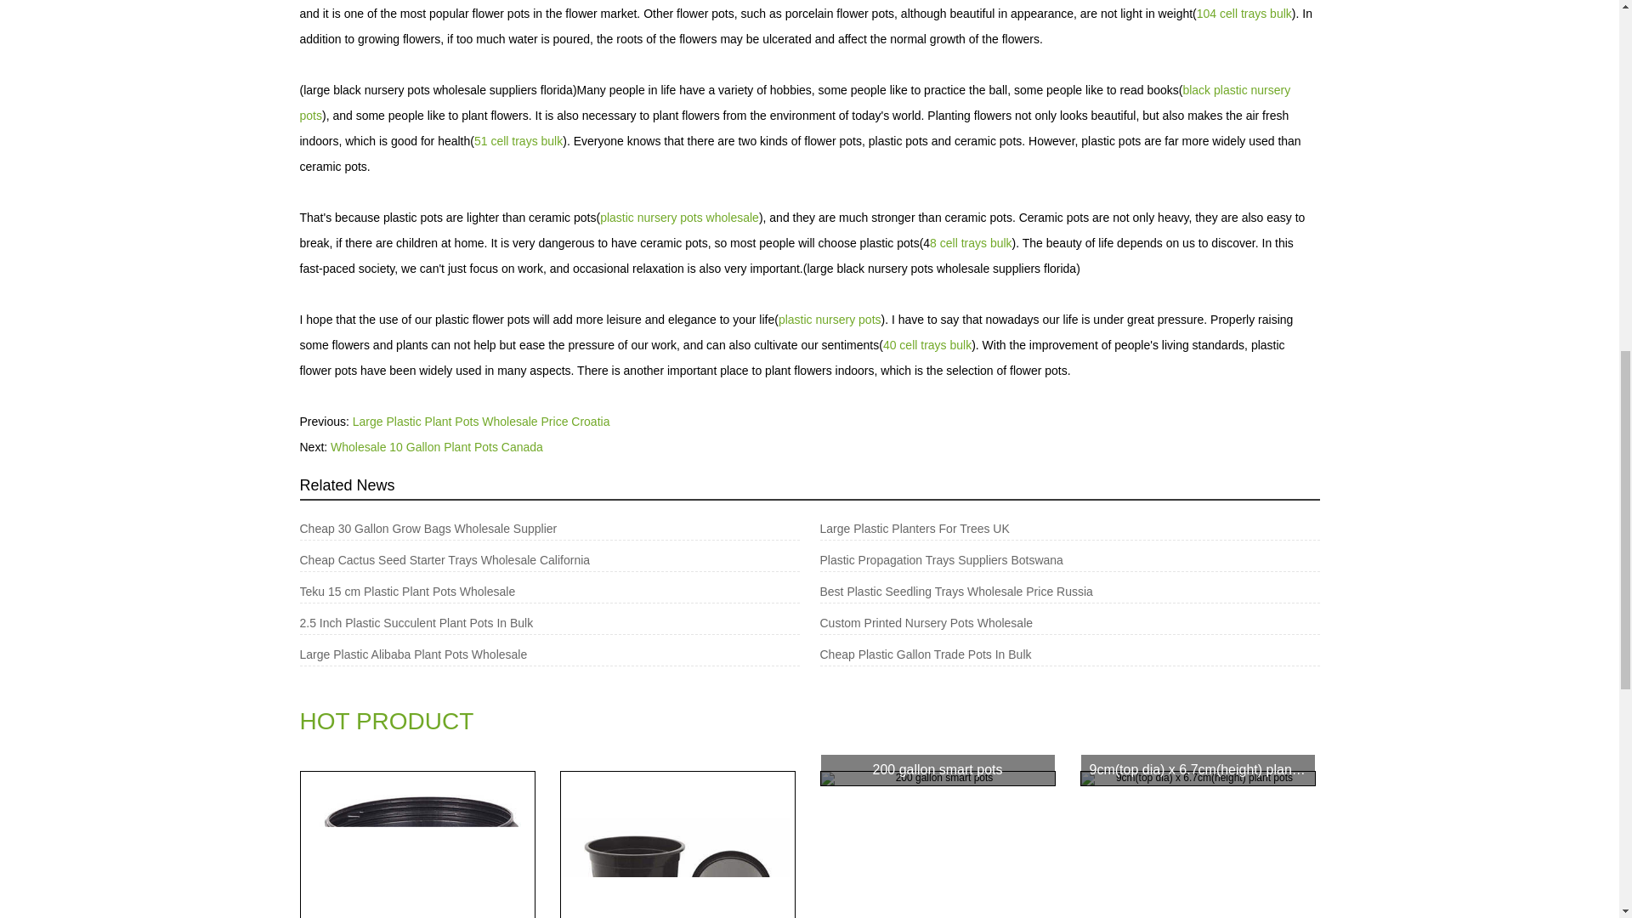 The image size is (1632, 918). What do you see at coordinates (1044, 529) in the screenshot?
I see `Large Plastic Planters For Trees UK` at bounding box center [1044, 529].